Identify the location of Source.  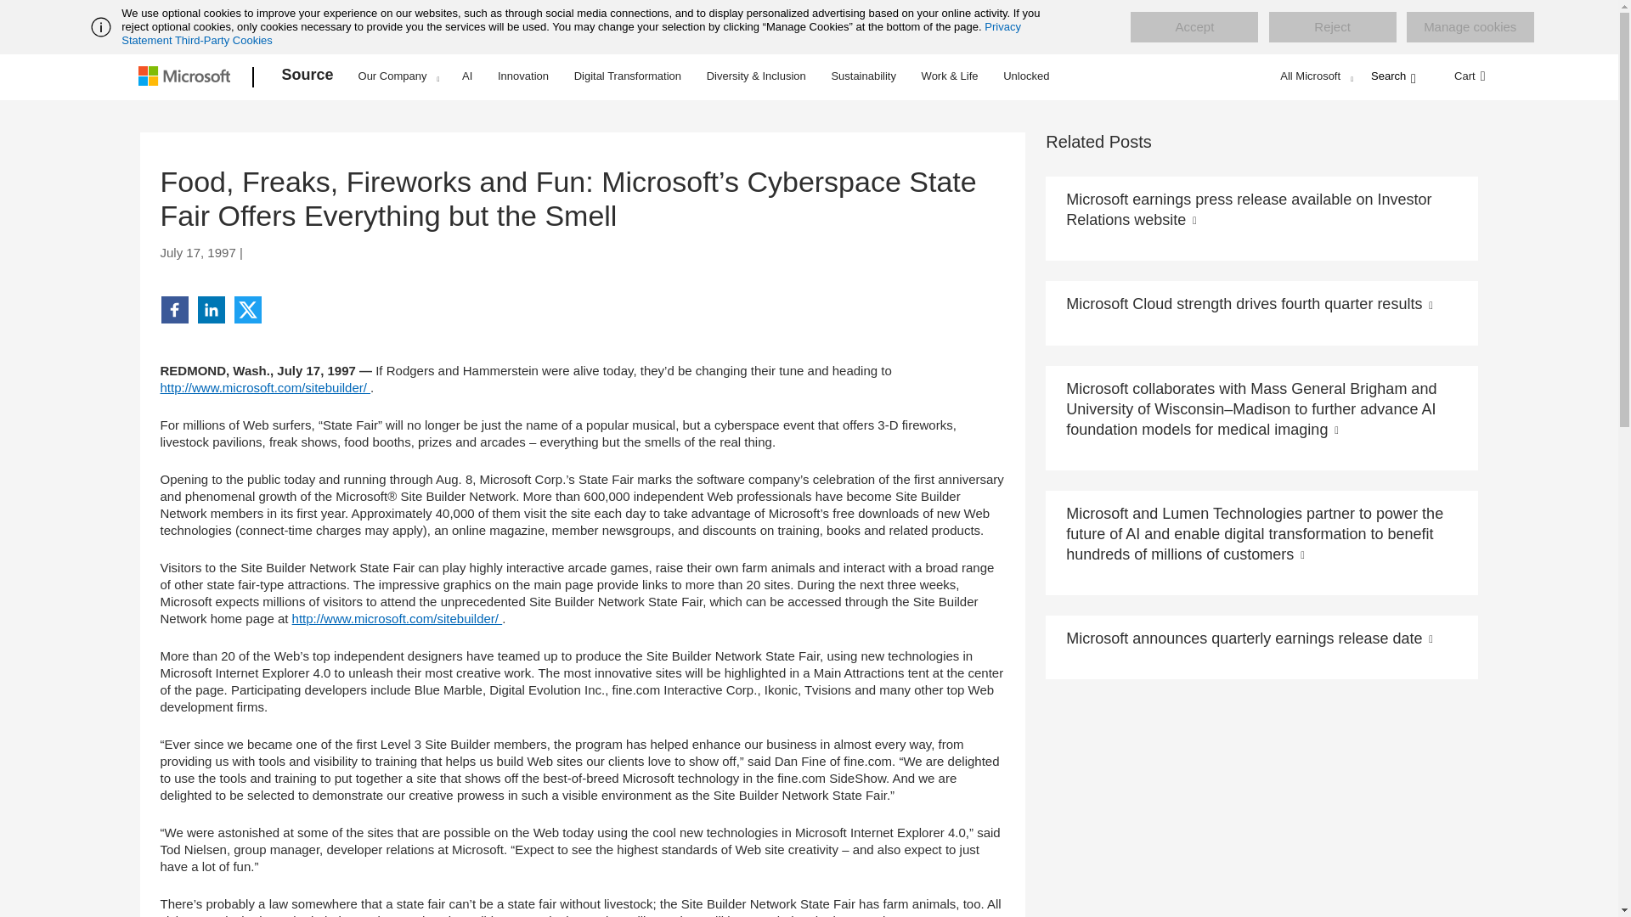
(308, 77).